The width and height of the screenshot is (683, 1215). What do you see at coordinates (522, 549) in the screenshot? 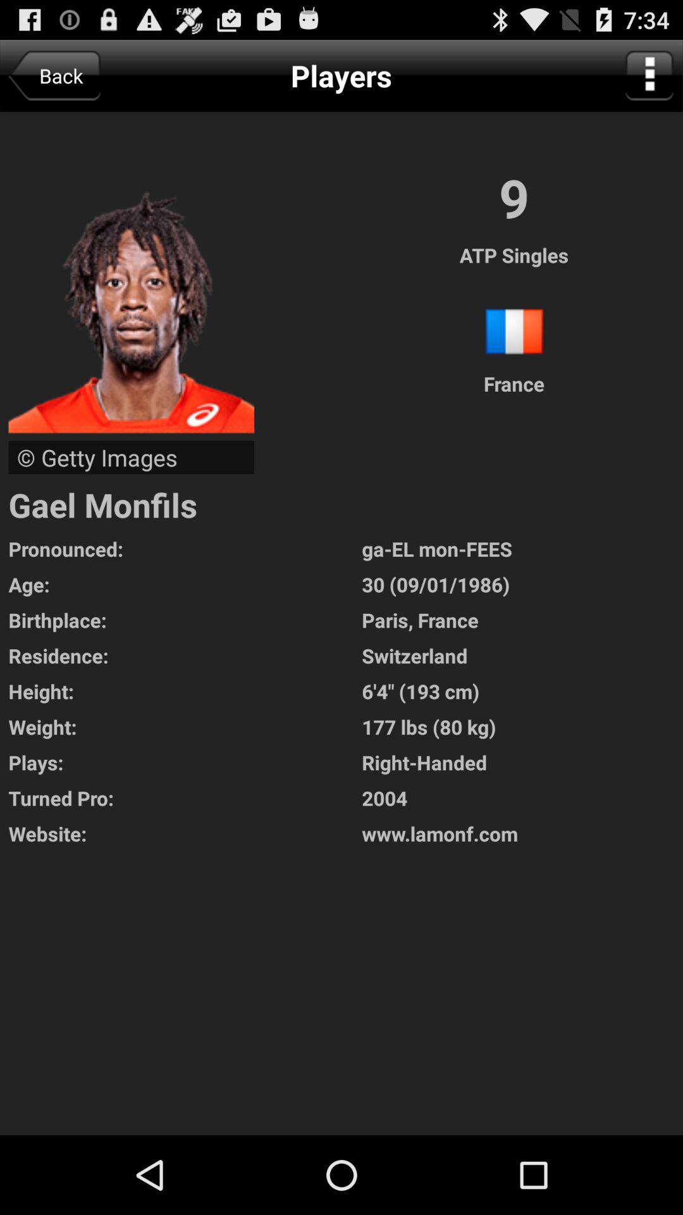
I see `press ga el mon icon` at bounding box center [522, 549].